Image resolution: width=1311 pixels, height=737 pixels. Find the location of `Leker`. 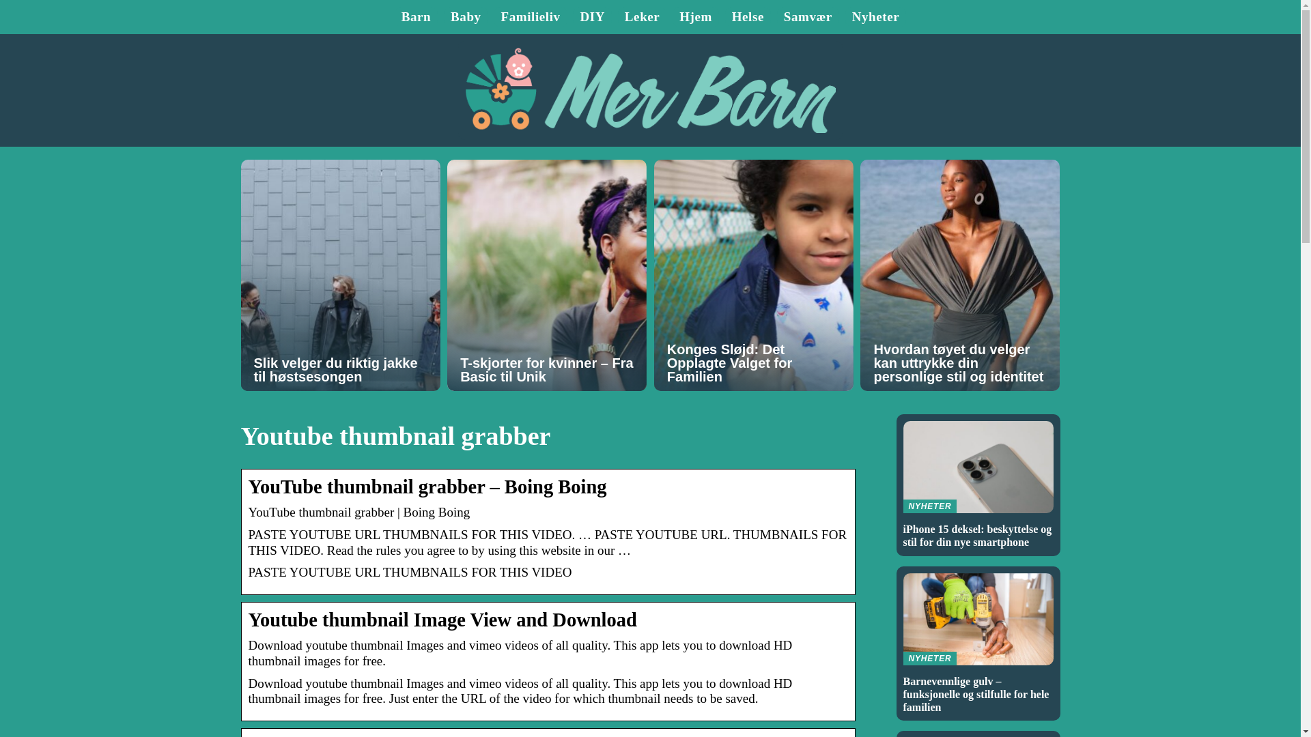

Leker is located at coordinates (643, 16).